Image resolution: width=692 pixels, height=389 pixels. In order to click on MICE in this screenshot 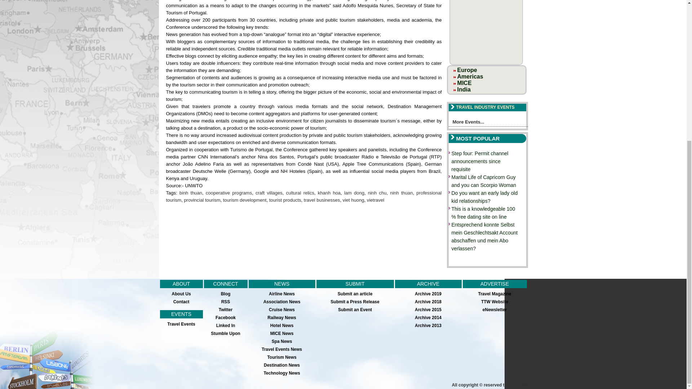, I will do `click(465, 83)`.